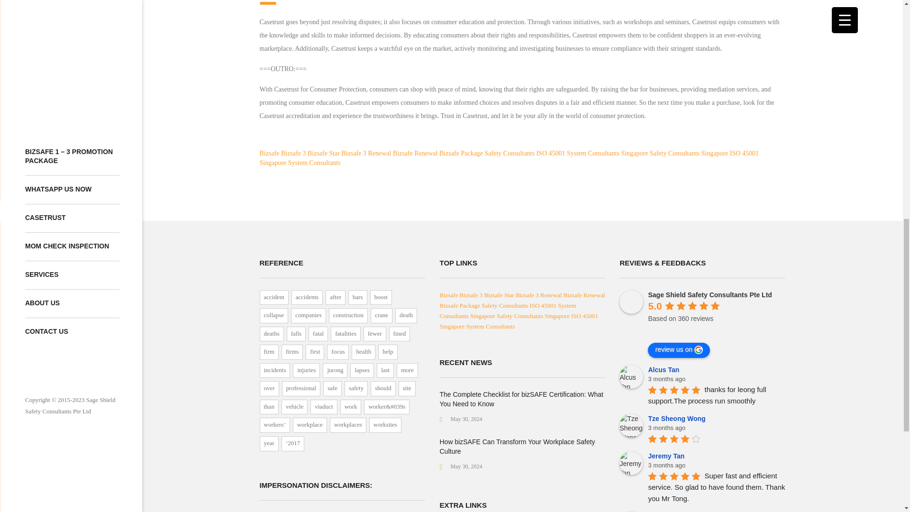 The width and height of the screenshot is (910, 512). I want to click on ISO 45001, so click(550, 153).